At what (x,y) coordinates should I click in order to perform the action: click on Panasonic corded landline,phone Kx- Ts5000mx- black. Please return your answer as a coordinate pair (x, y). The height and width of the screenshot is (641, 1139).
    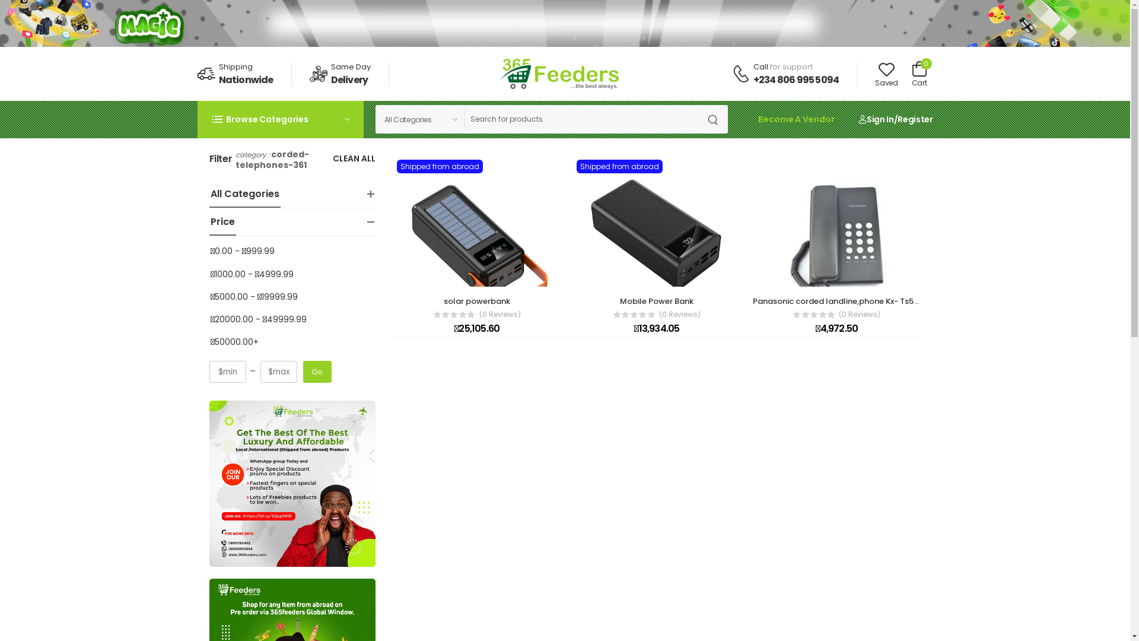
    Looking at the image, I should click on (861, 302).